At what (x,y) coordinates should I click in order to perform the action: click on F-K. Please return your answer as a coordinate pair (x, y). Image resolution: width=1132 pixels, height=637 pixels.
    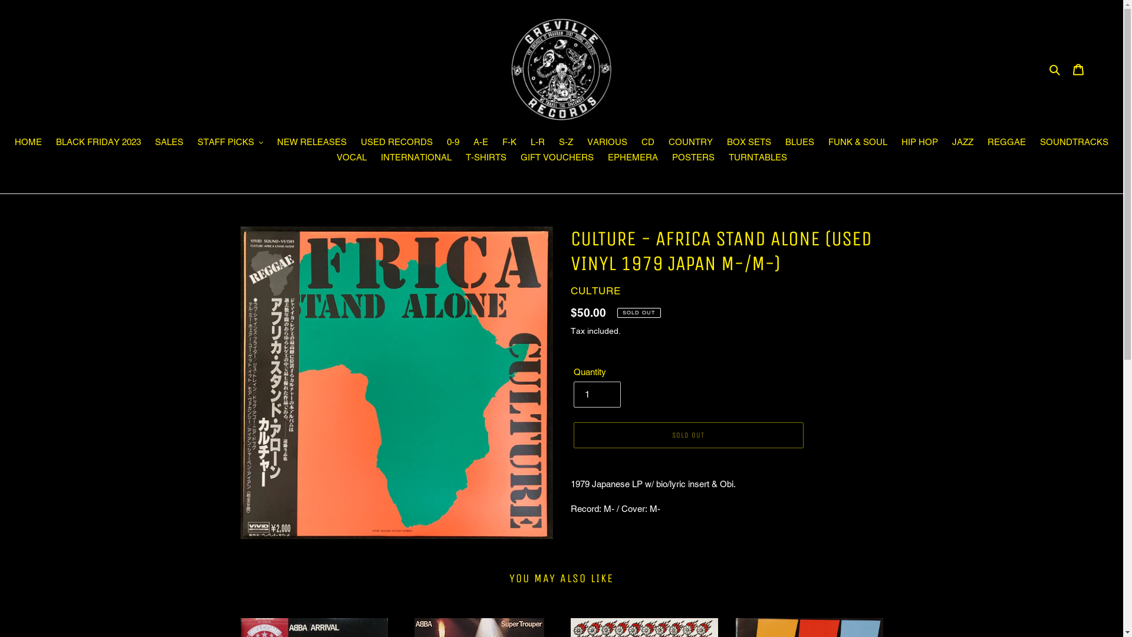
    Looking at the image, I should click on (509, 143).